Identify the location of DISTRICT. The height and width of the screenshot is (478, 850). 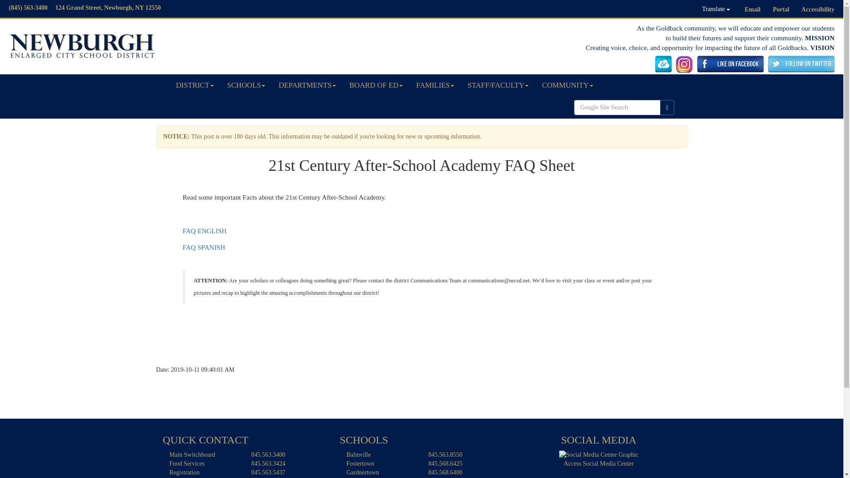
(195, 85).